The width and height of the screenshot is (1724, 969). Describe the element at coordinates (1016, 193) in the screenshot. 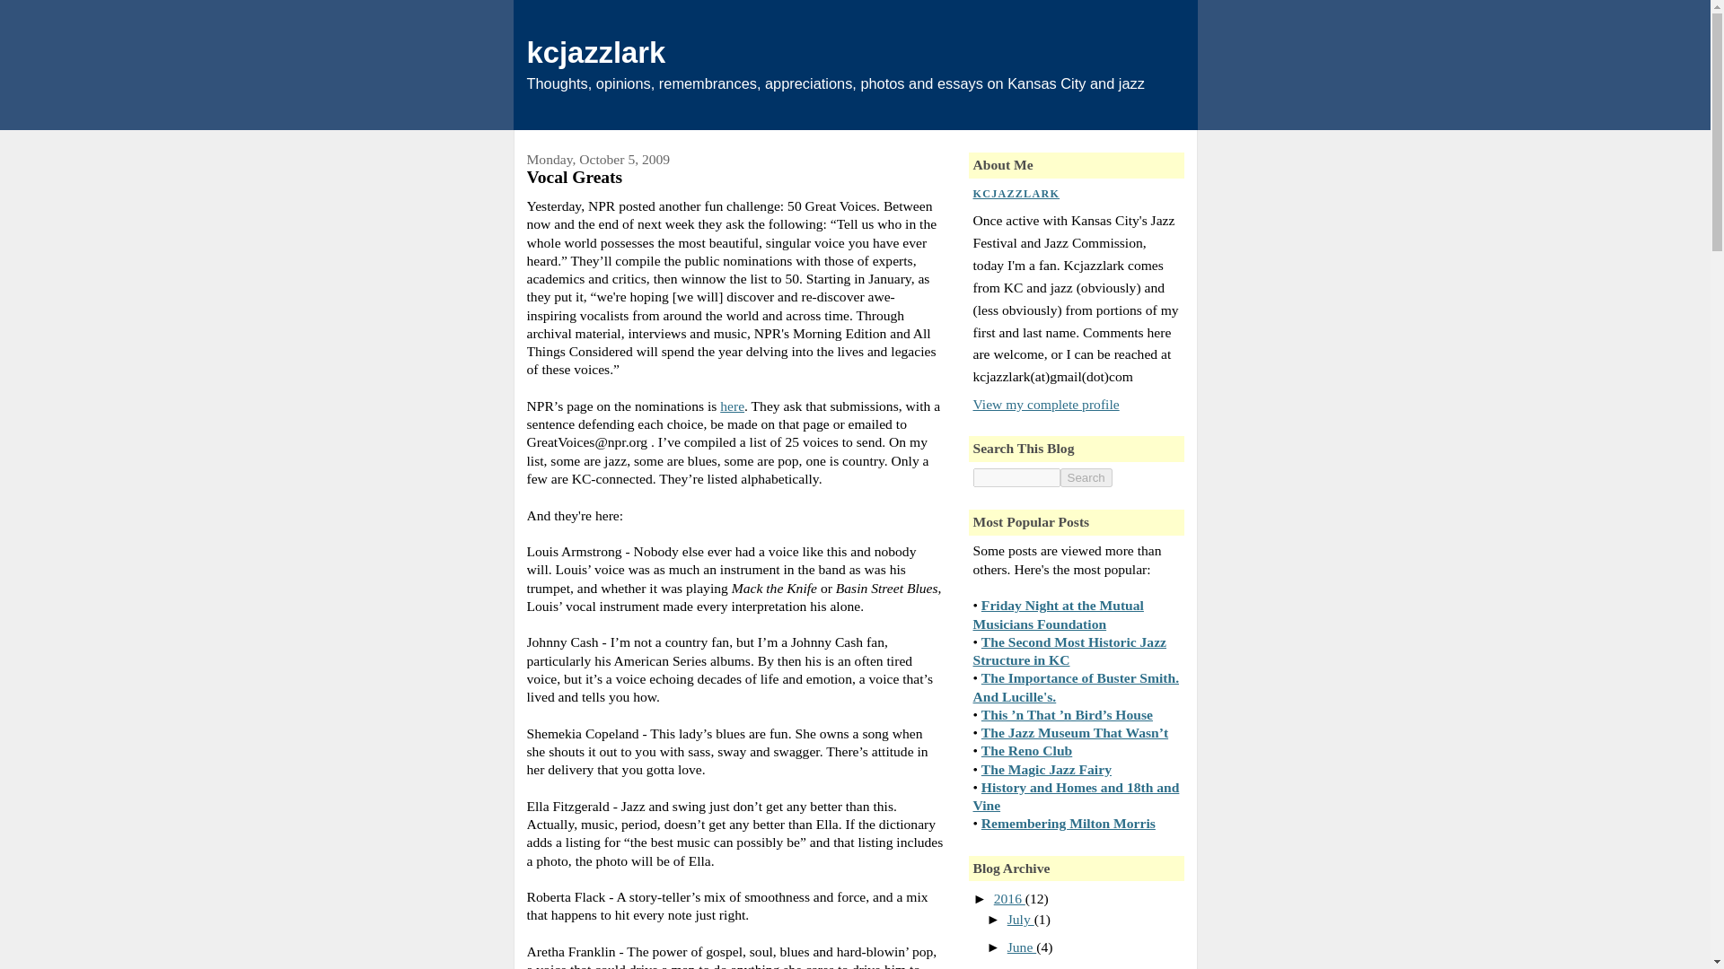

I see `KCJAZZLARK` at that location.